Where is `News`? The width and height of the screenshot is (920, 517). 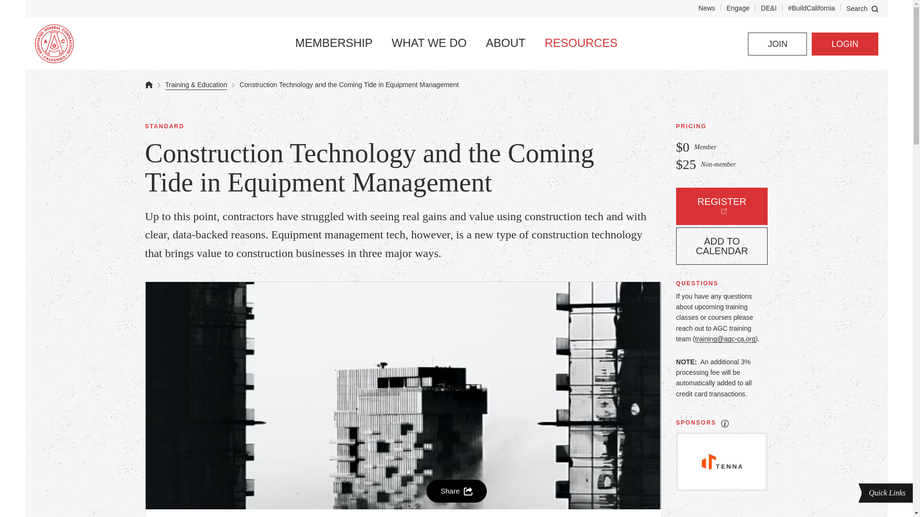 News is located at coordinates (707, 8).